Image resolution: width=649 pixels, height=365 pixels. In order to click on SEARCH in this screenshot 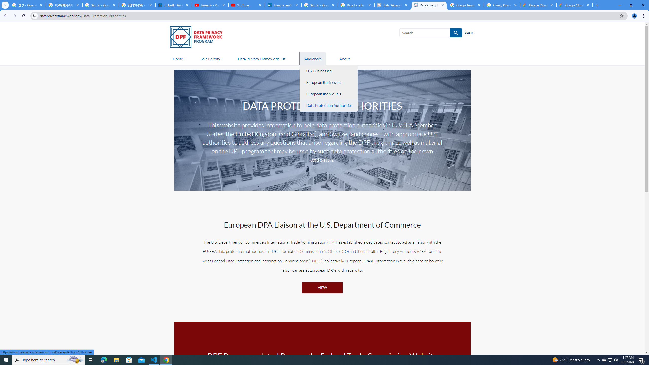, I will do `click(456, 33)`.